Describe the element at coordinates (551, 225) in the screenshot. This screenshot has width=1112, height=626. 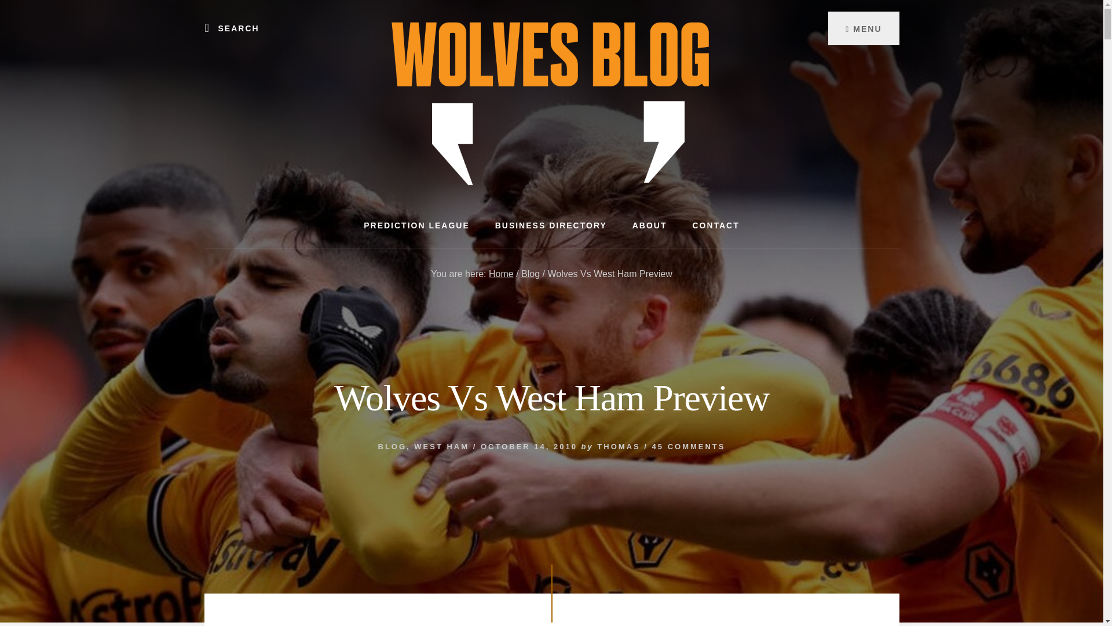
I see `BUSINESS DIRECTORY` at that location.